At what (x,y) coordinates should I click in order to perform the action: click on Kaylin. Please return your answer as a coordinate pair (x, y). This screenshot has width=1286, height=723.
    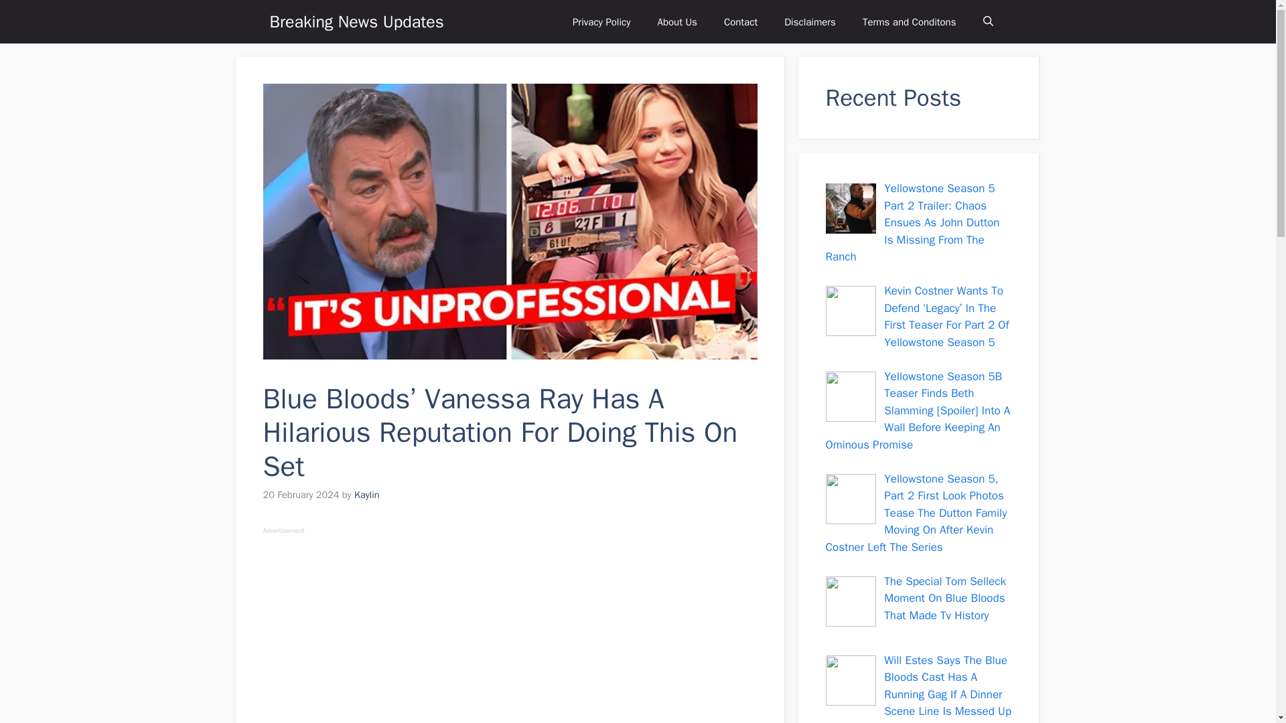
    Looking at the image, I should click on (367, 495).